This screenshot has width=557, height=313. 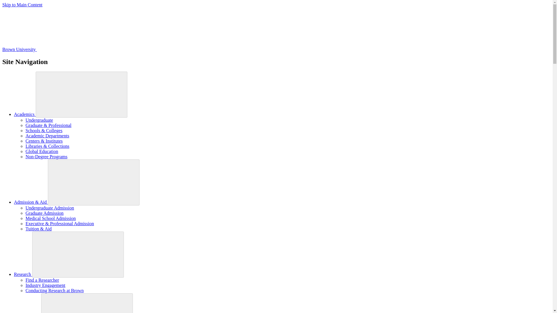 What do you see at coordinates (23, 274) in the screenshot?
I see `Research` at bounding box center [23, 274].